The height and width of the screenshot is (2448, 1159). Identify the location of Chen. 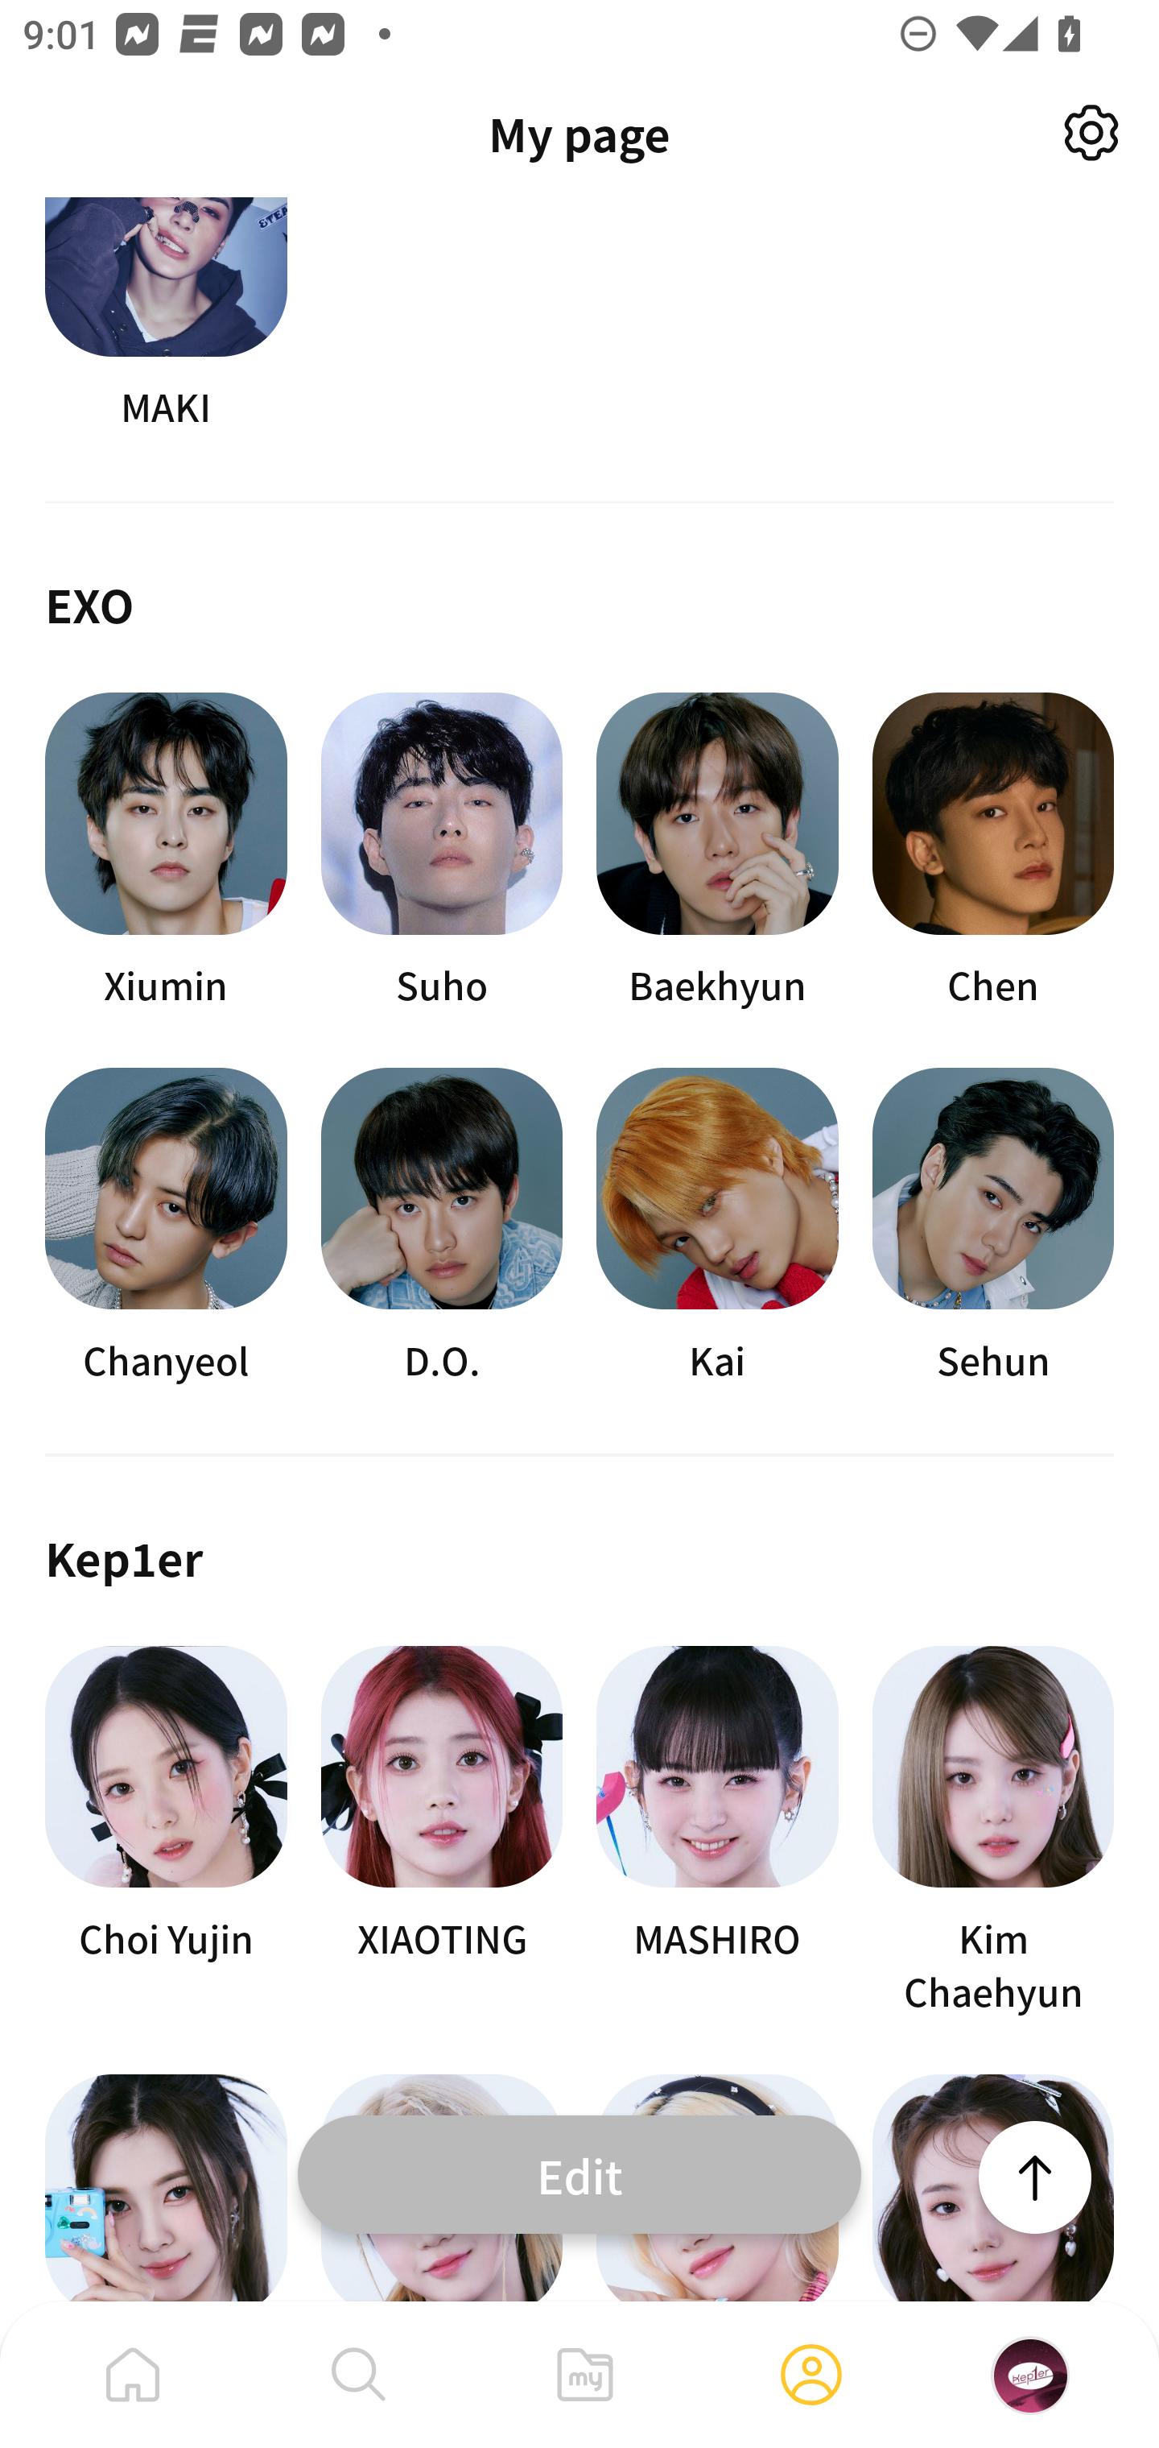
(993, 852).